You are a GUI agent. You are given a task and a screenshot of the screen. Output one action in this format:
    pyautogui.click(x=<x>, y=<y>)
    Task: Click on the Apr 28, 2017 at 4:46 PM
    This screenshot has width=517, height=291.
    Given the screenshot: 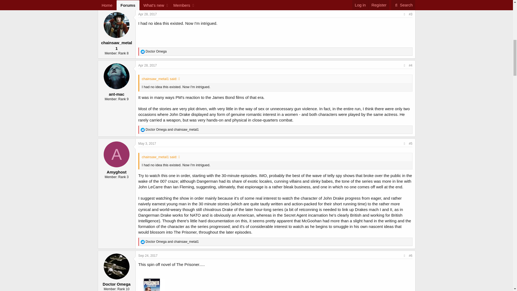 What is the action you would take?
    pyautogui.click(x=148, y=65)
    